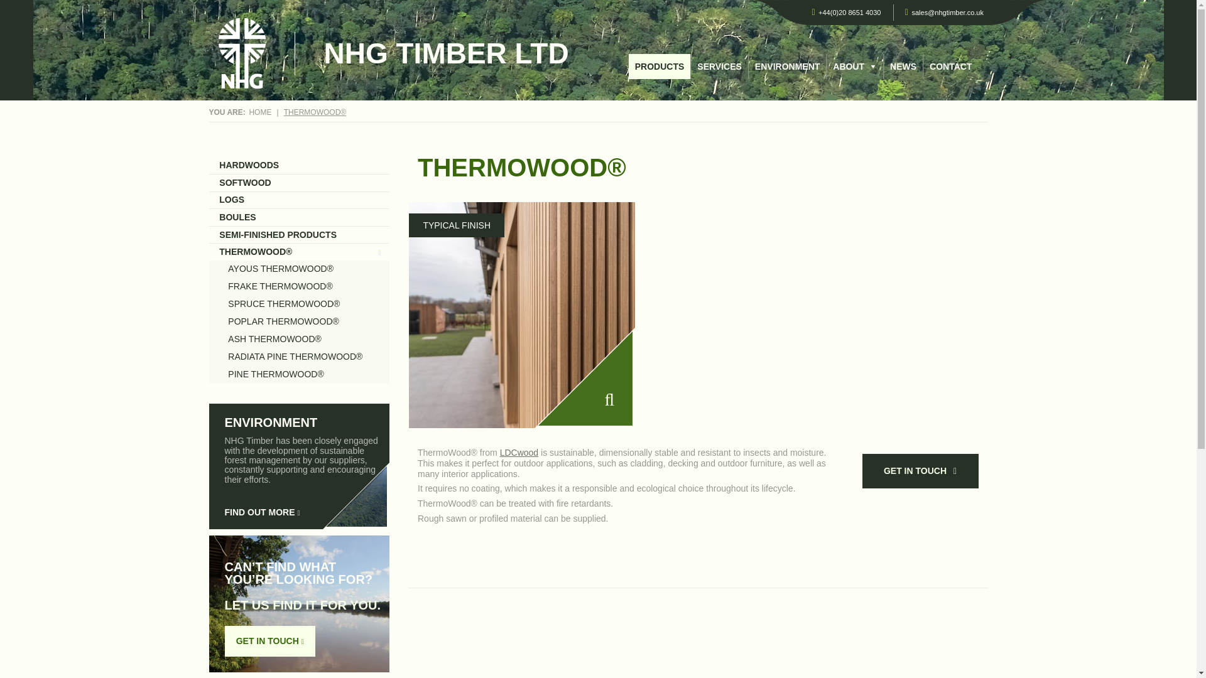 Image resolution: width=1206 pixels, height=678 pixels. What do you see at coordinates (660, 67) in the screenshot?
I see `PRODUCTS` at bounding box center [660, 67].